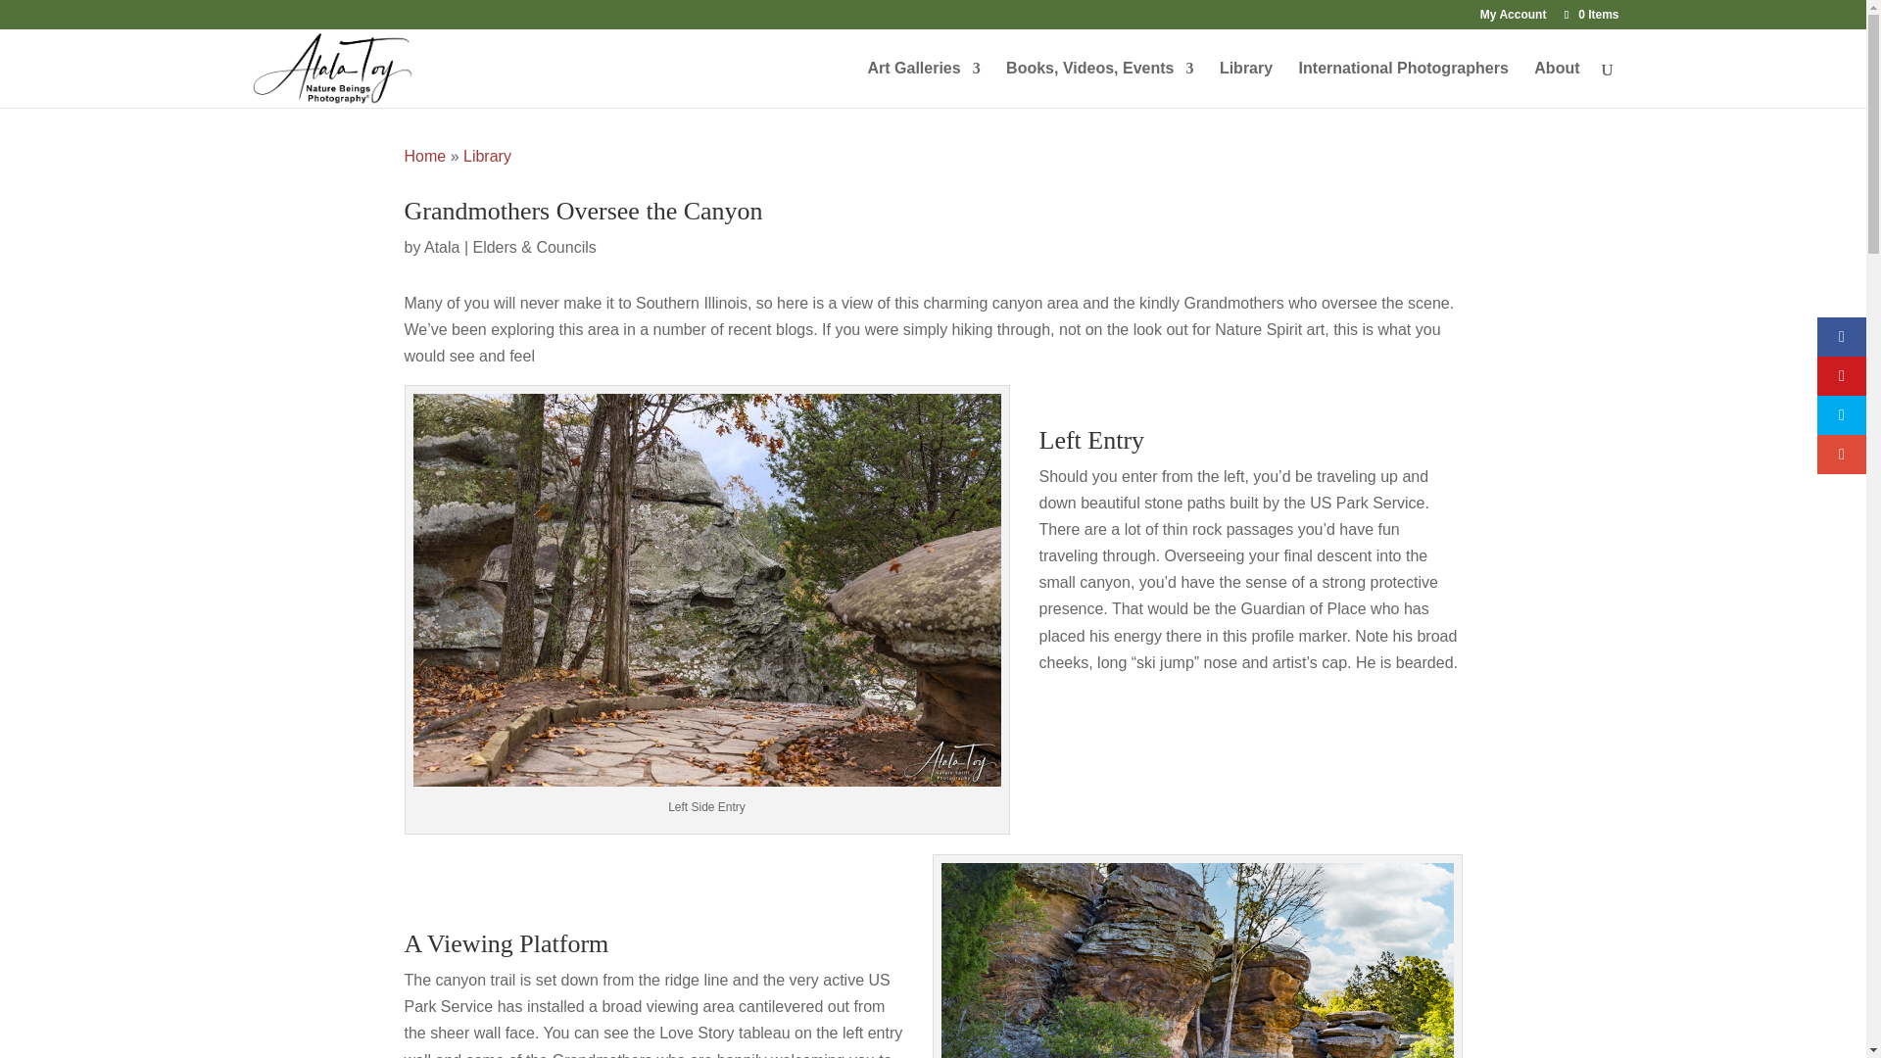 Image resolution: width=1881 pixels, height=1058 pixels. Describe the element at coordinates (1589, 14) in the screenshot. I see `0 Items` at that location.